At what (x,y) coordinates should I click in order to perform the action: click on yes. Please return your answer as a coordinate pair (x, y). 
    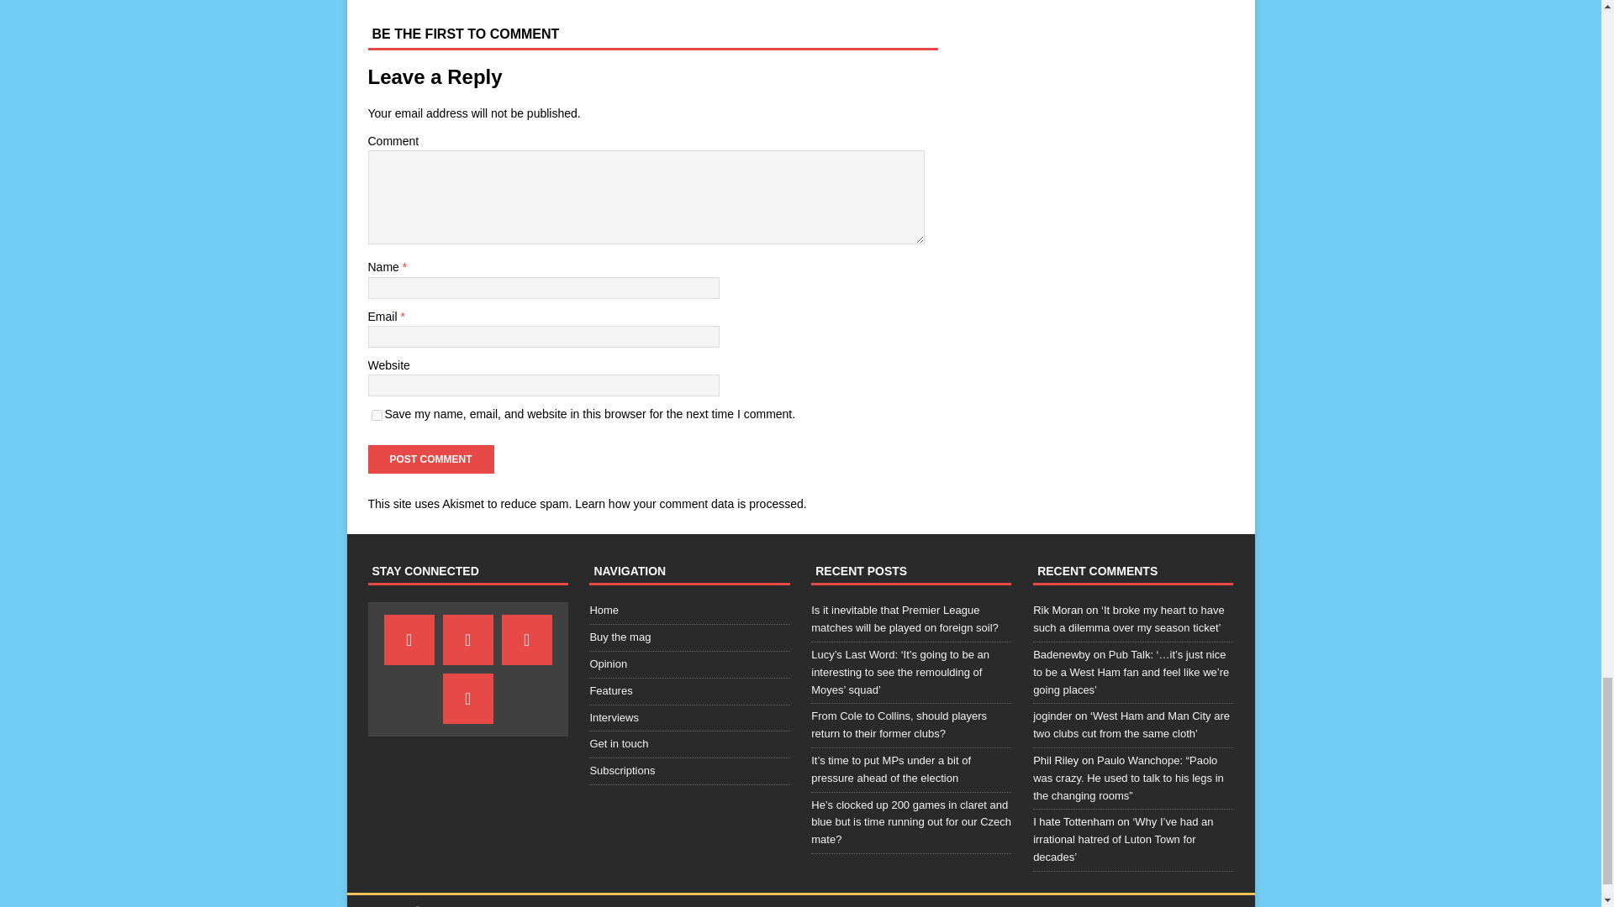
    Looking at the image, I should click on (377, 415).